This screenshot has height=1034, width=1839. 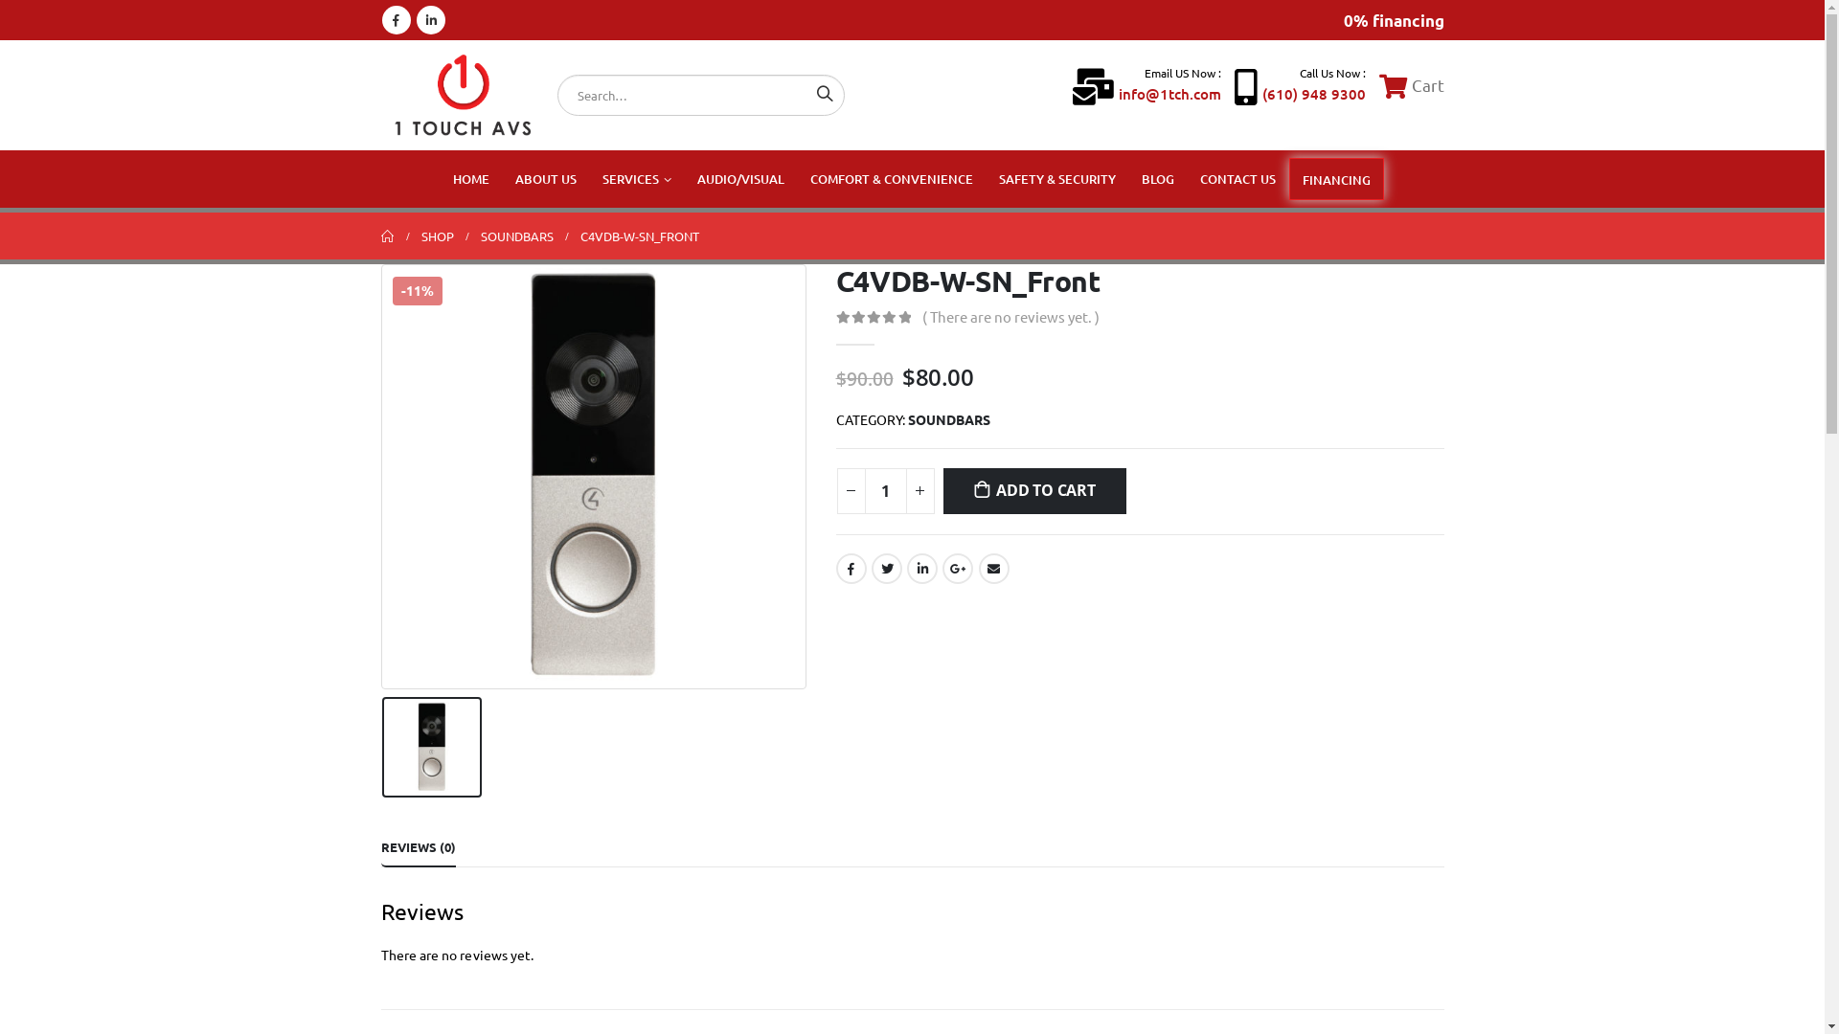 I want to click on Email US Now :
info@1tch.com, so click(x=1147, y=86).